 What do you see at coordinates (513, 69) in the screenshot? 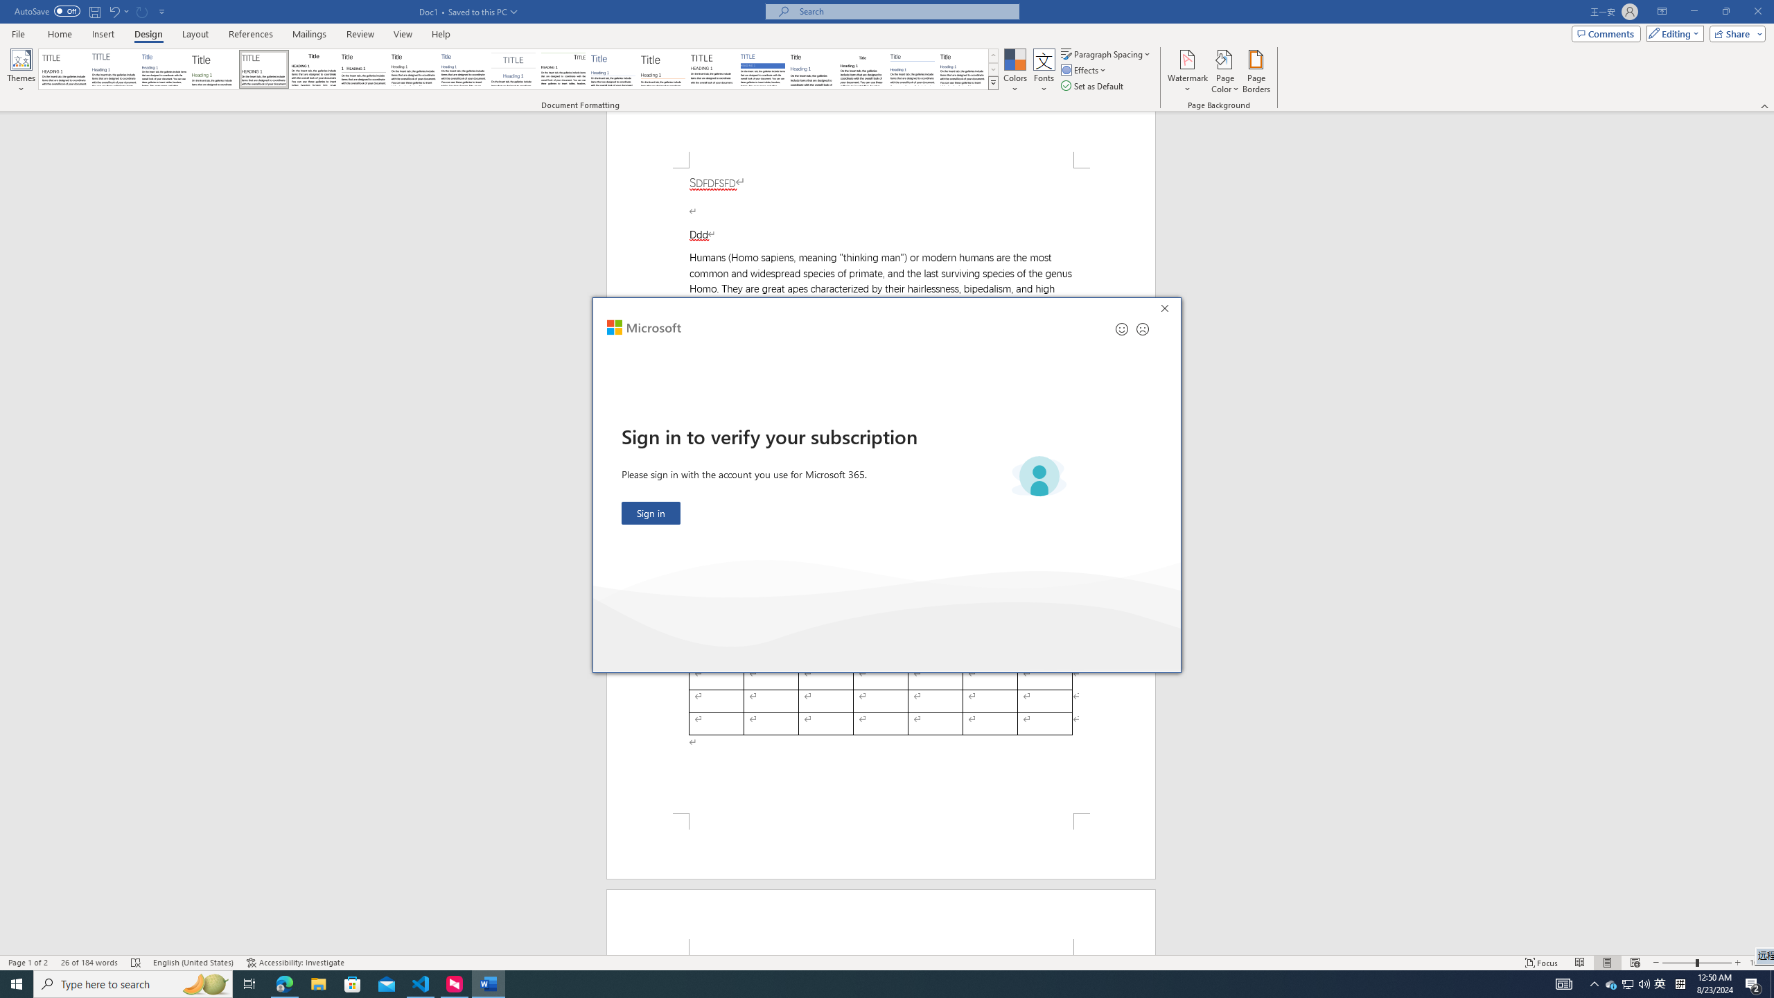
I see `Centered` at bounding box center [513, 69].